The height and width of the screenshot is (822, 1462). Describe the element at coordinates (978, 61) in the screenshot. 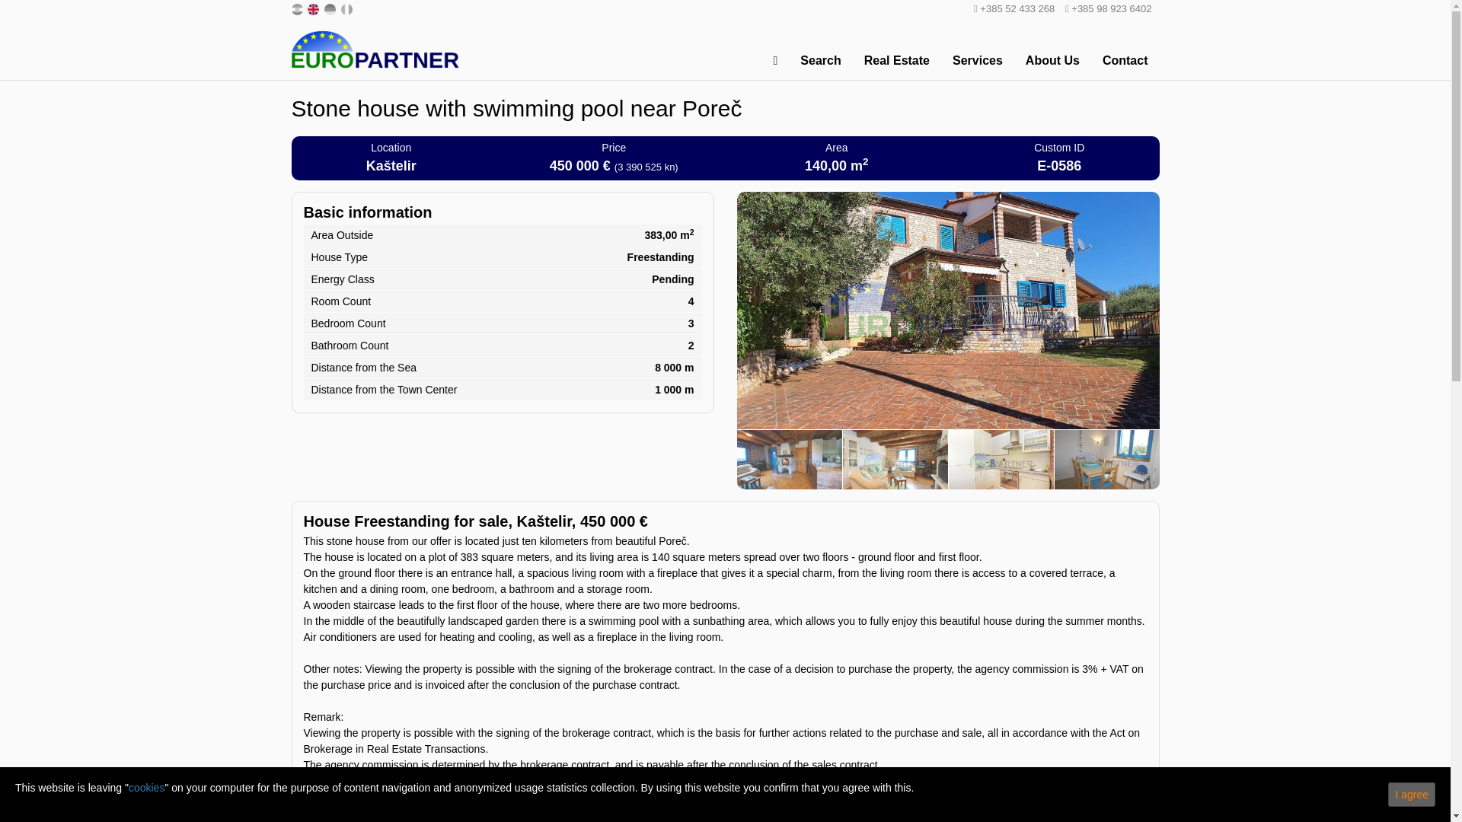

I see `Services` at that location.